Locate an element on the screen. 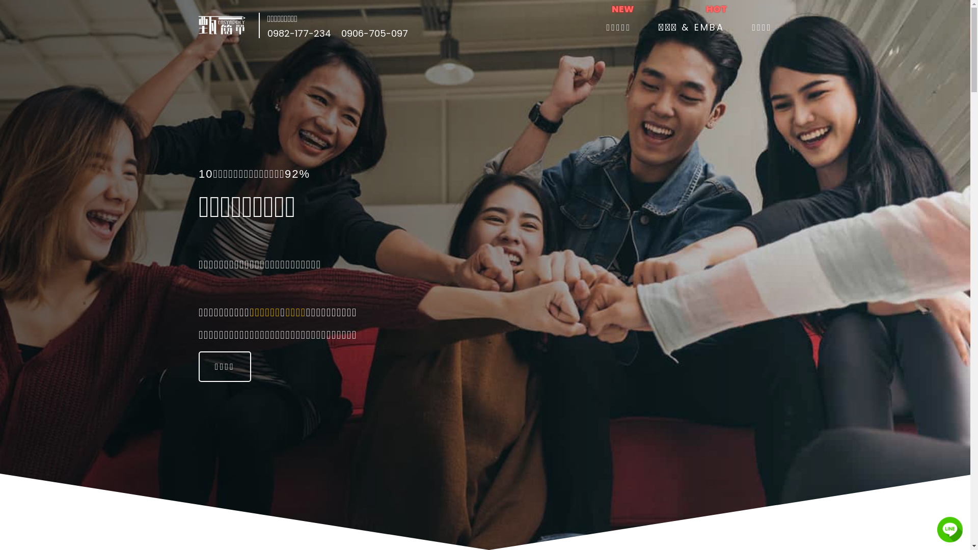 The height and width of the screenshot is (550, 978). 0906-705-097 is located at coordinates (375, 33).